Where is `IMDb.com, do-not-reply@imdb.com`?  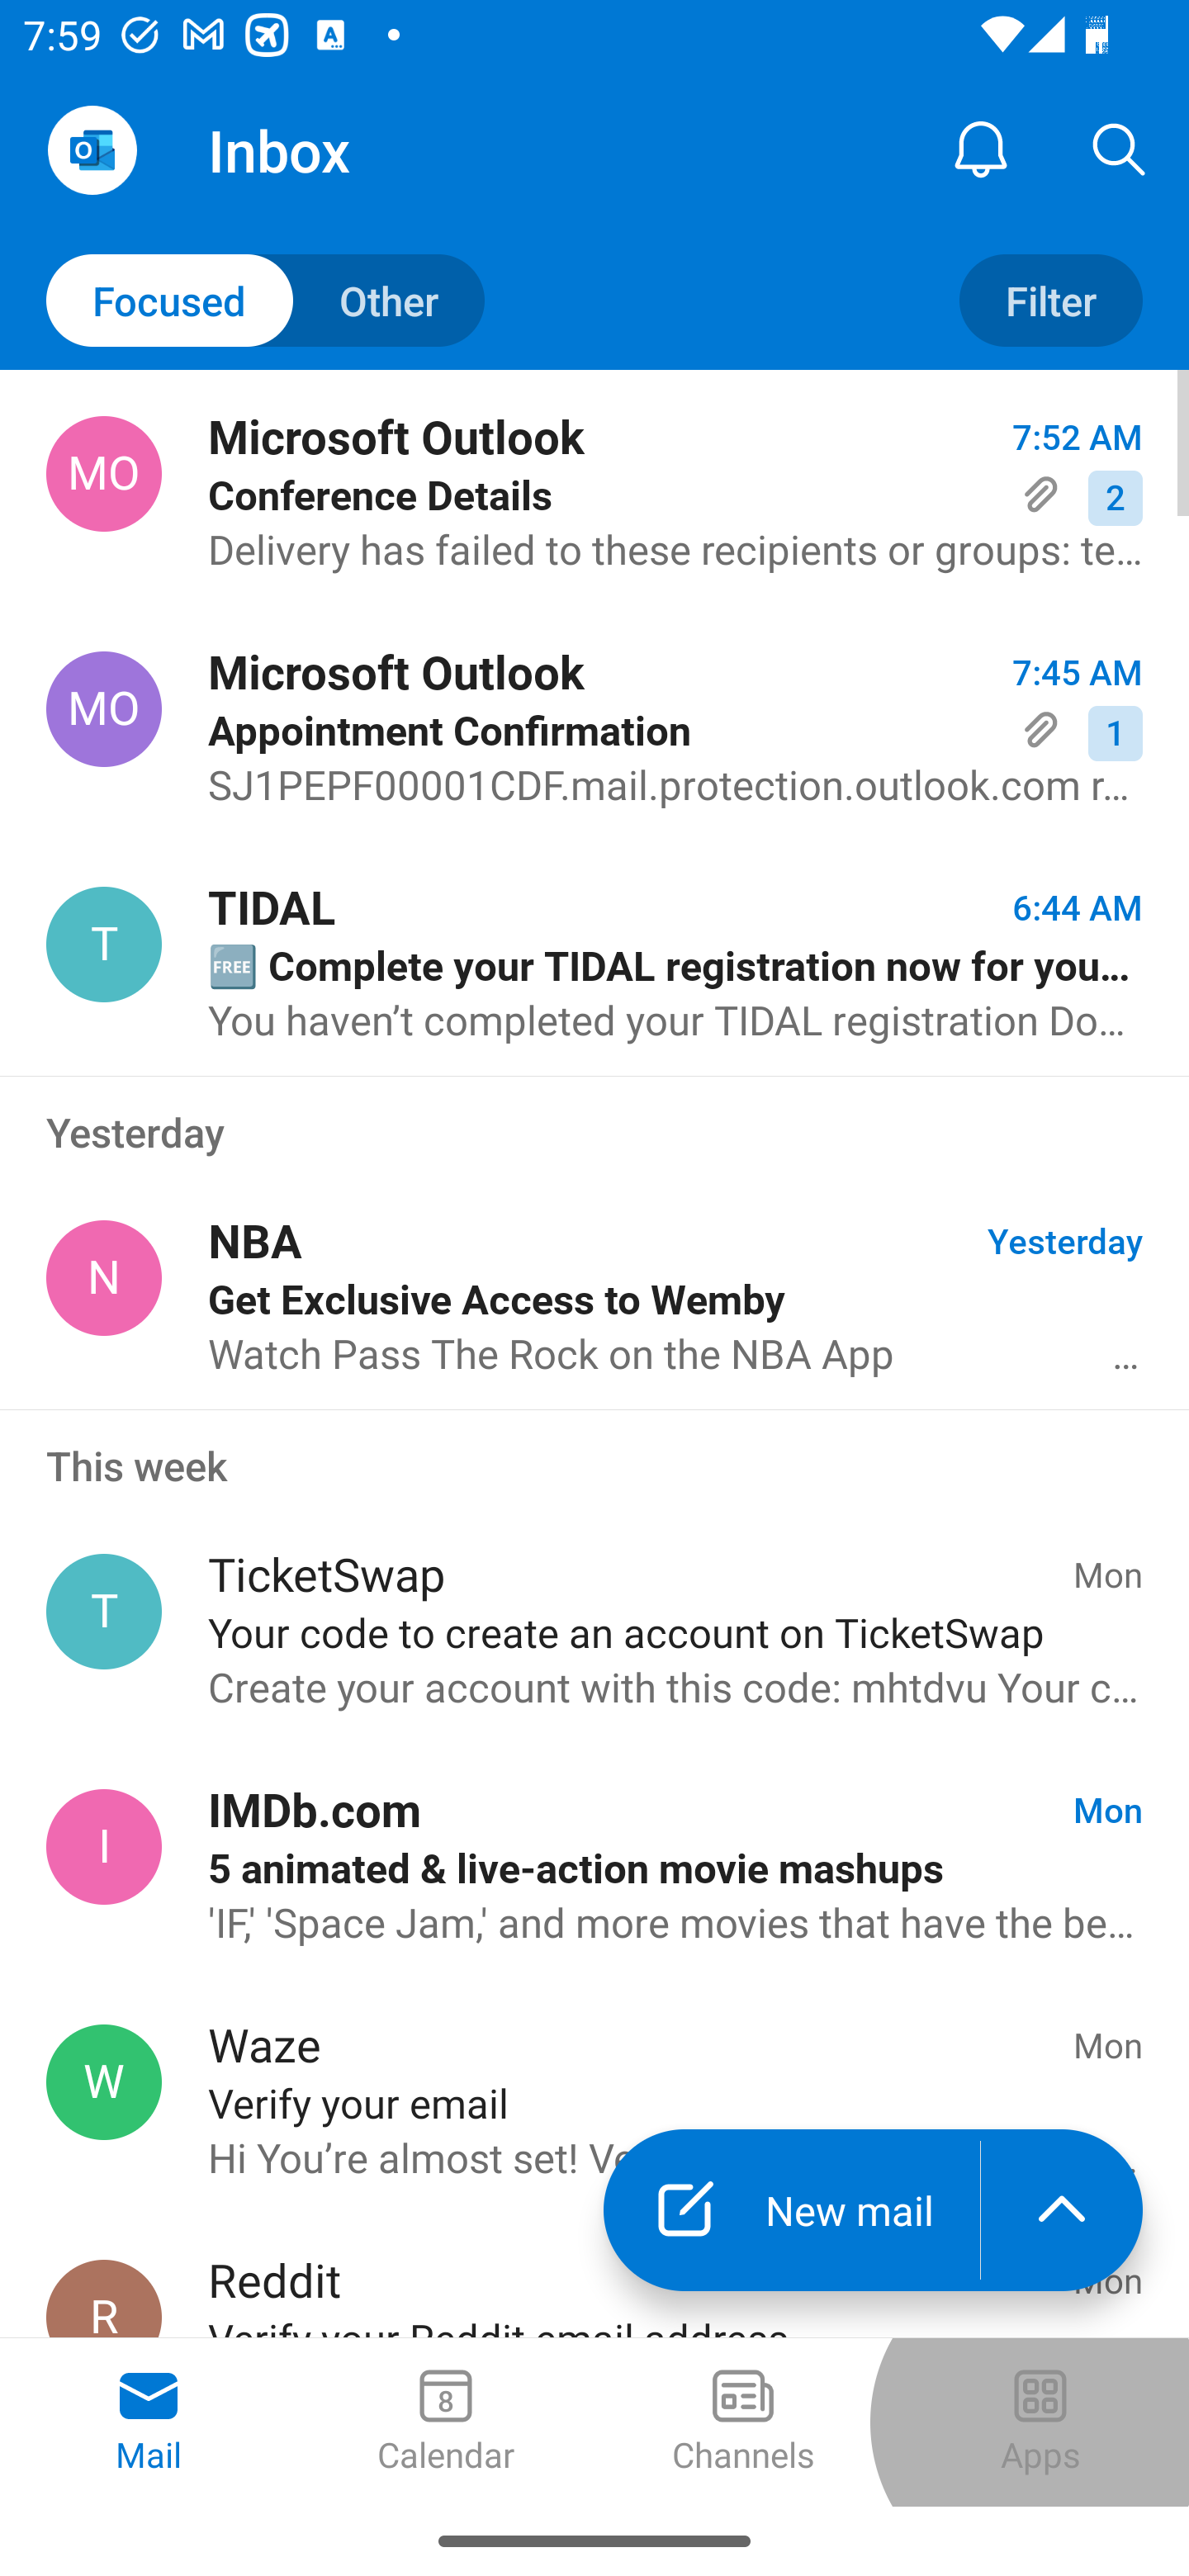
IMDb.com, do-not-reply@imdb.com is located at coordinates (104, 1846).